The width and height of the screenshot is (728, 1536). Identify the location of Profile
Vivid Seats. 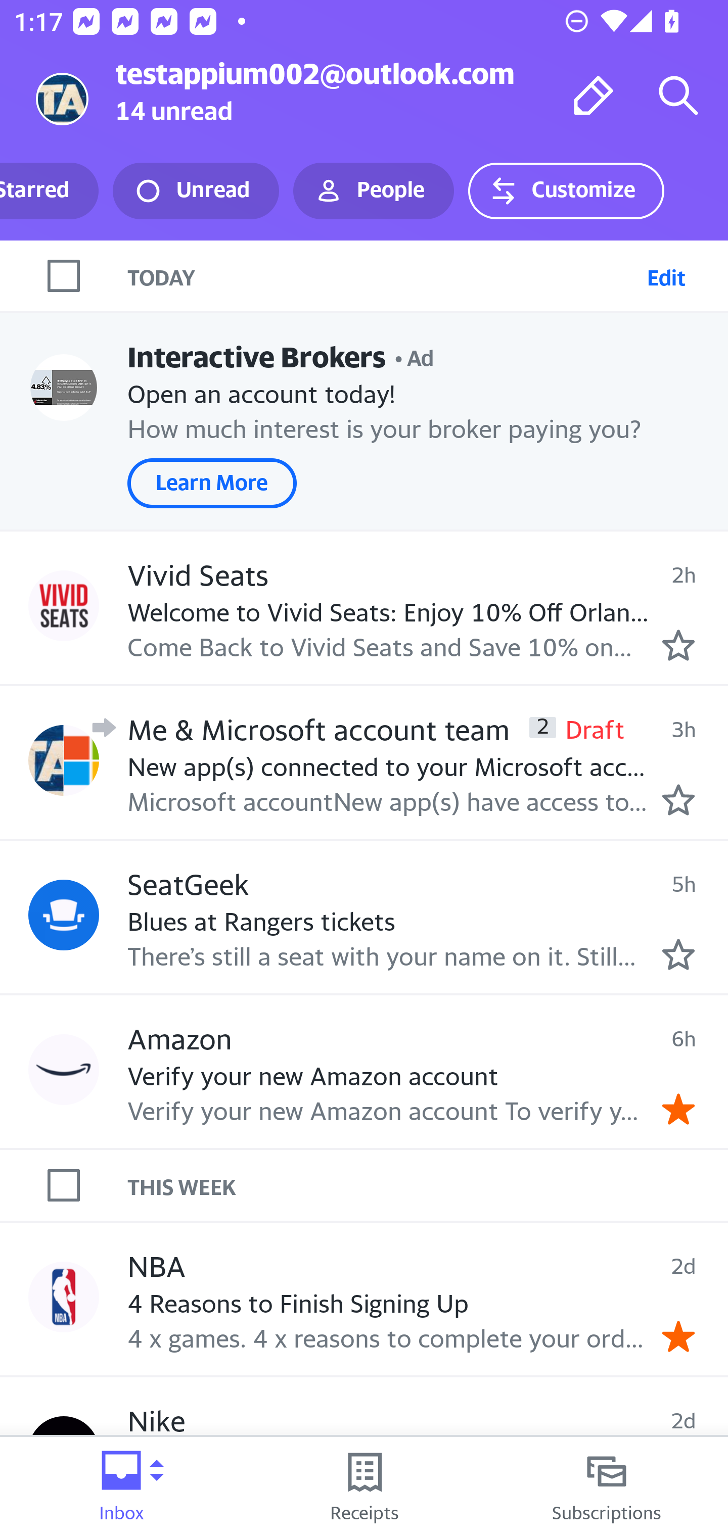
(64, 605).